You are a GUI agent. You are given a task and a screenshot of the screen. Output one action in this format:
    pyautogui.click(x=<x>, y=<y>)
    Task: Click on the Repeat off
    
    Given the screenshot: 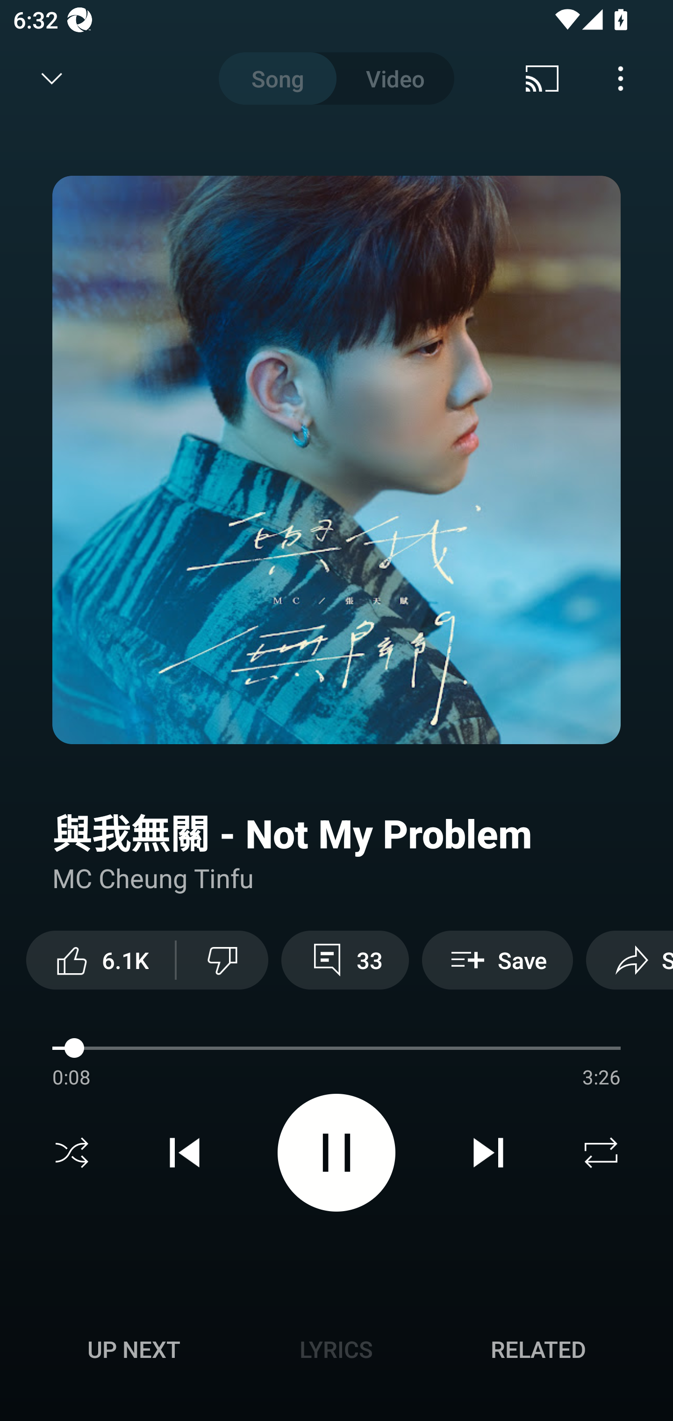 What is the action you would take?
    pyautogui.click(x=601, y=1153)
    